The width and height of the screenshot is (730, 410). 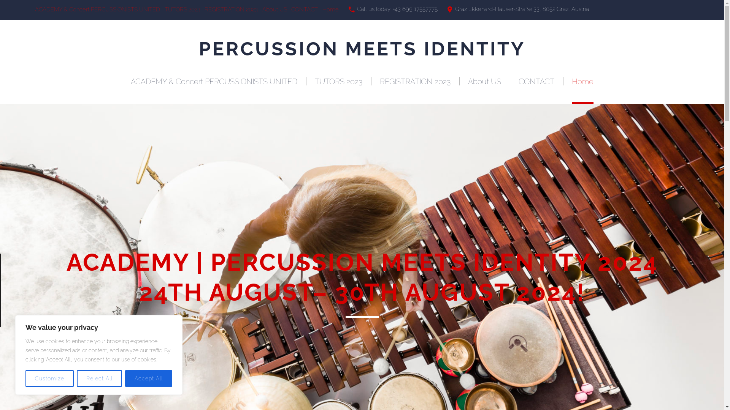 What do you see at coordinates (182, 9) in the screenshot?
I see `TUTORS 2023` at bounding box center [182, 9].